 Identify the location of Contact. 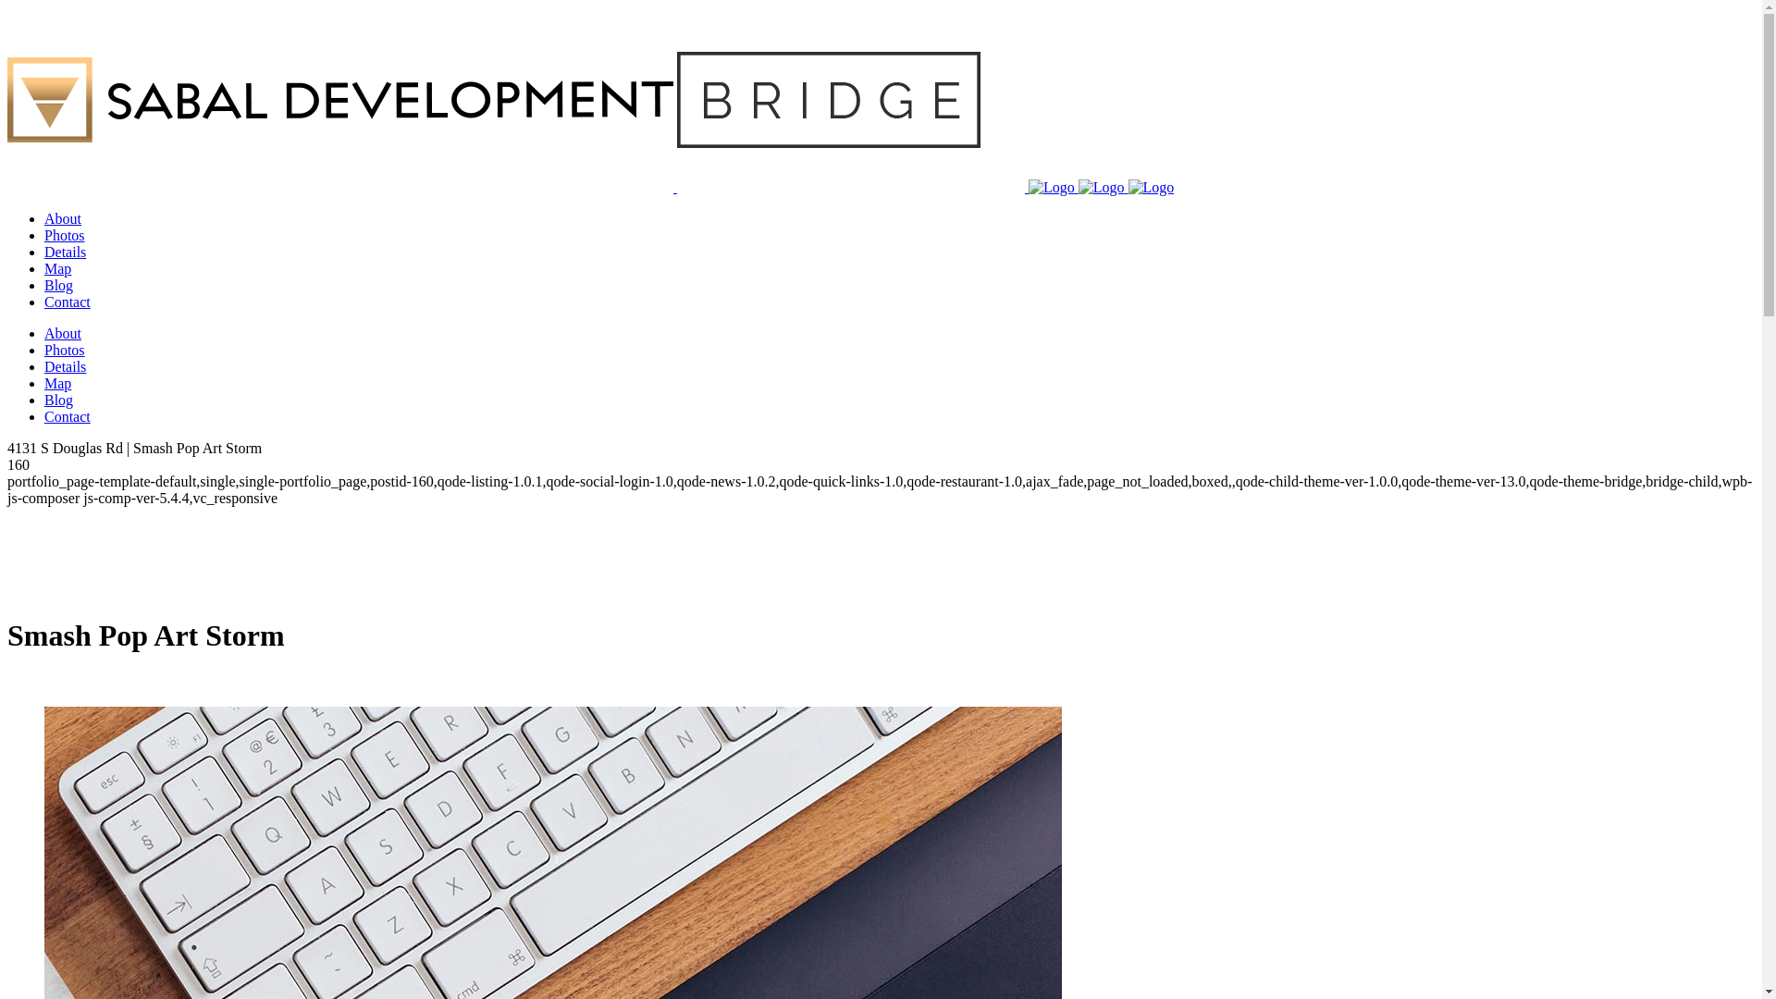
(68, 302).